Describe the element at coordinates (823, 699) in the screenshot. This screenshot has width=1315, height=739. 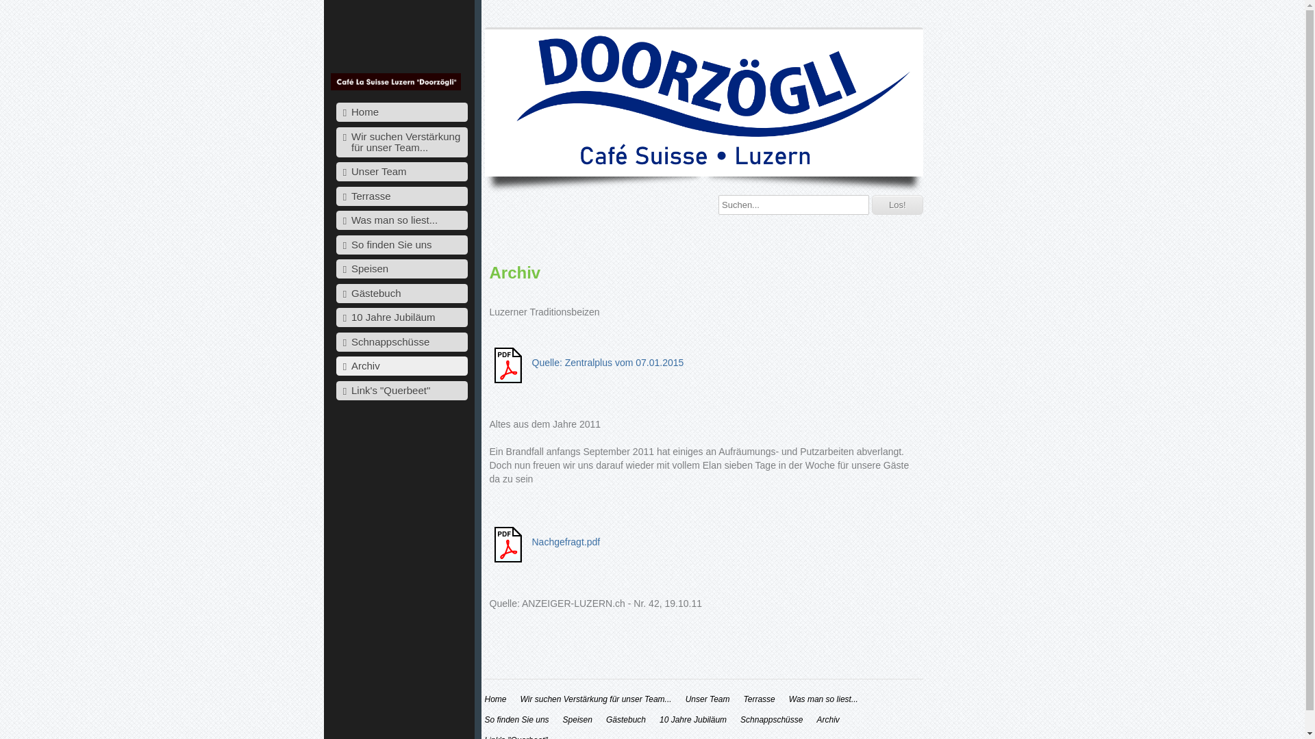
I see `Was man so liest...` at that location.